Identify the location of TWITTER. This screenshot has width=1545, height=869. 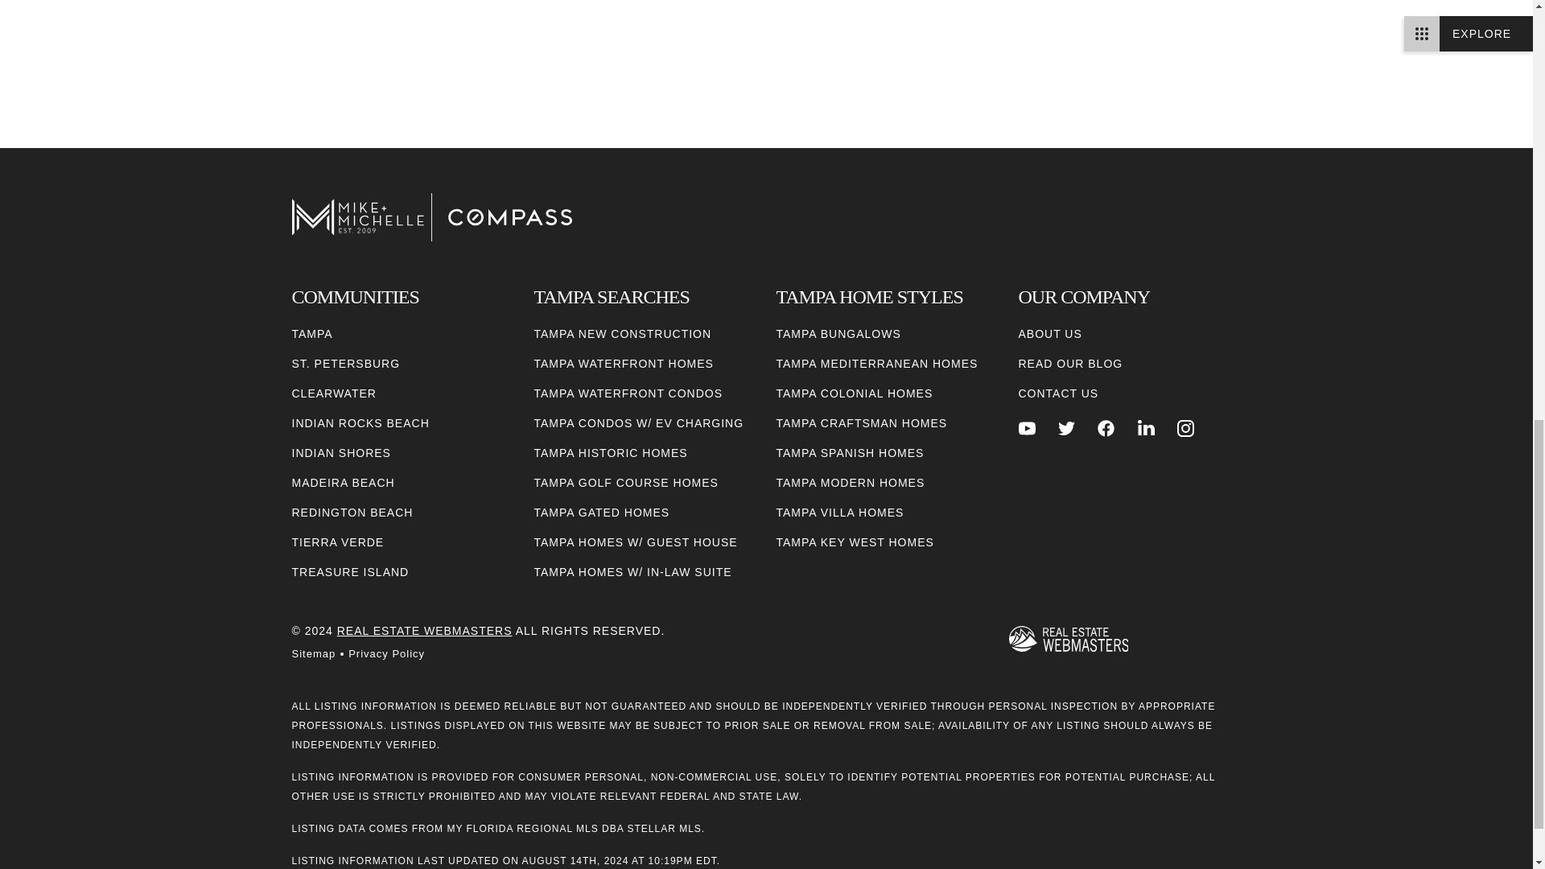
(1067, 428).